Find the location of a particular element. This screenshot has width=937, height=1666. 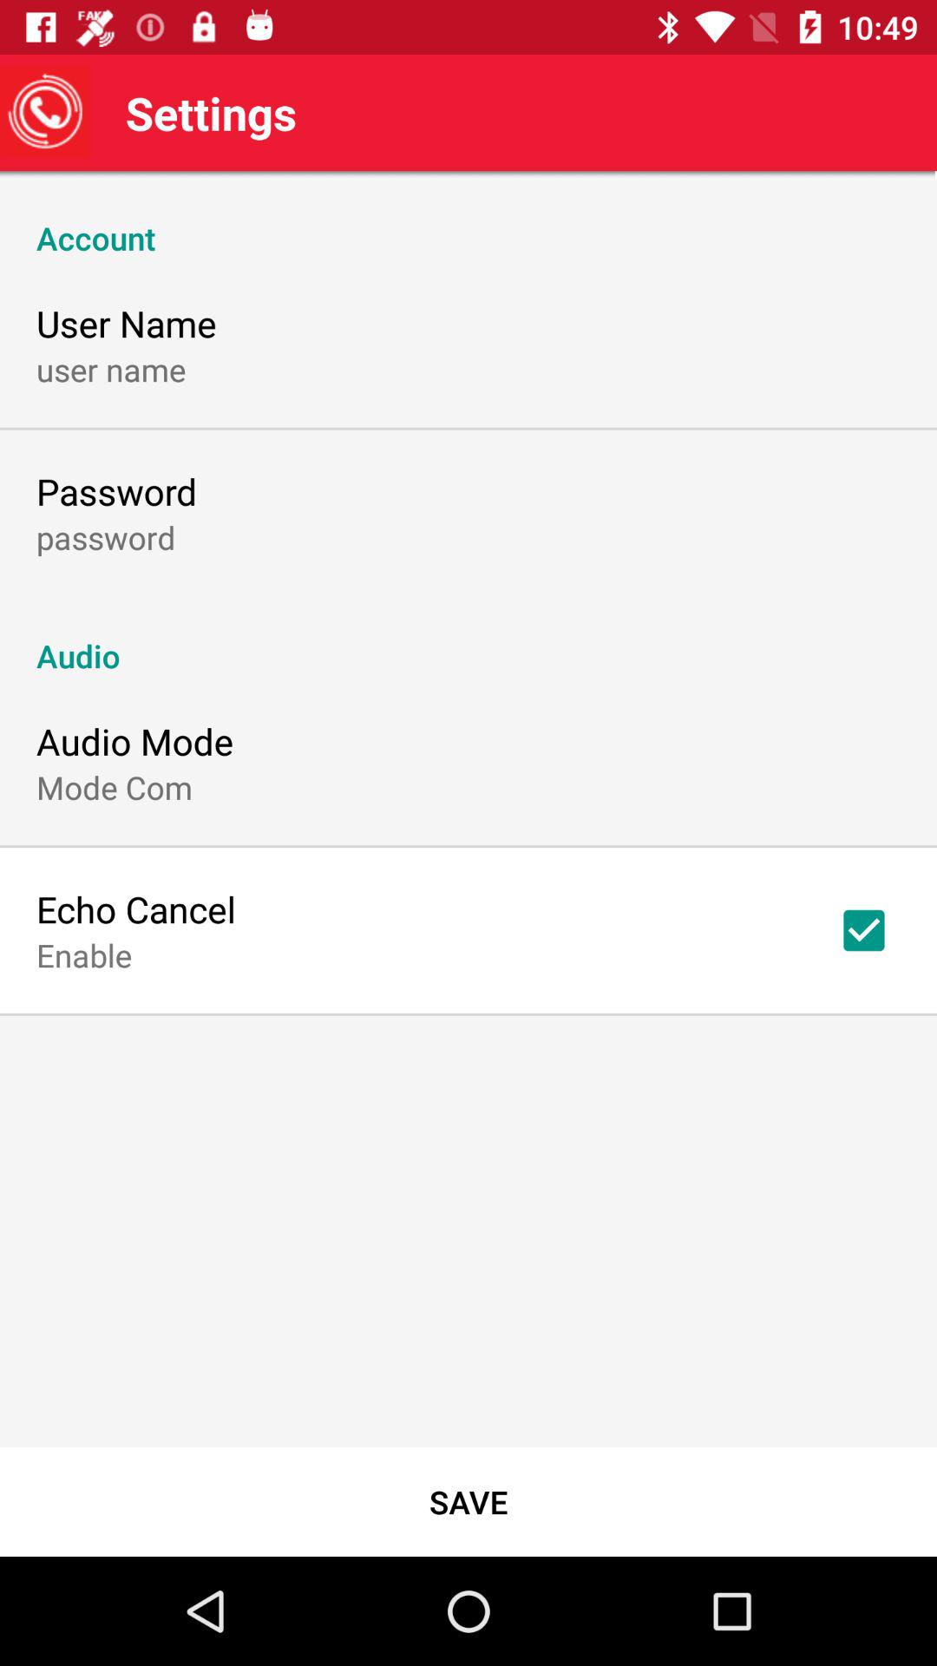

press echo cancel item is located at coordinates (136, 909).